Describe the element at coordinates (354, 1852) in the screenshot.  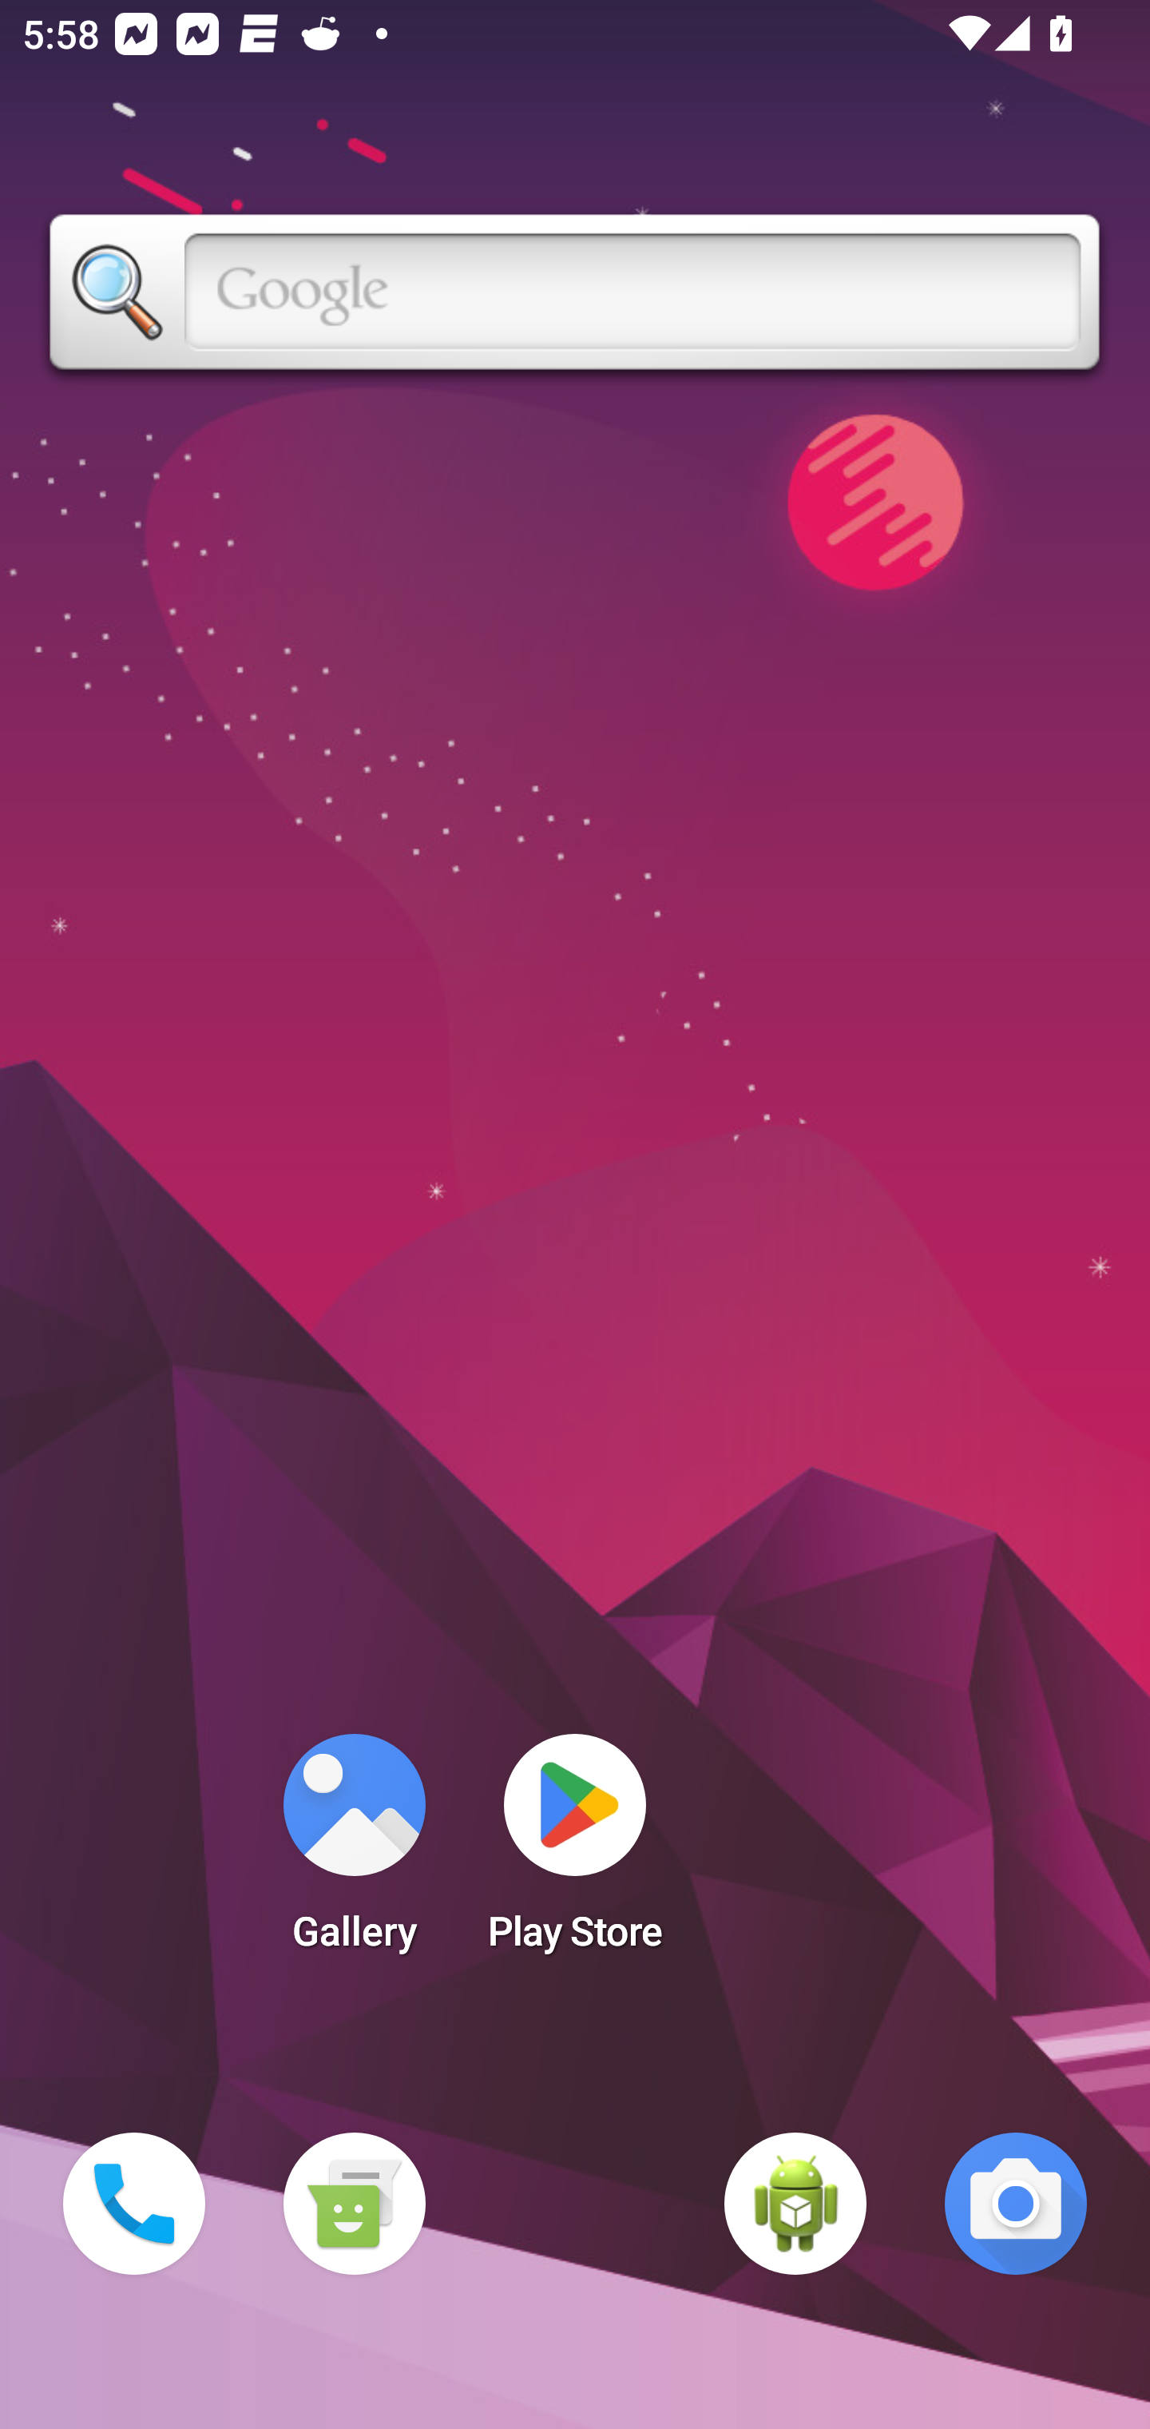
I see `Gallery` at that location.